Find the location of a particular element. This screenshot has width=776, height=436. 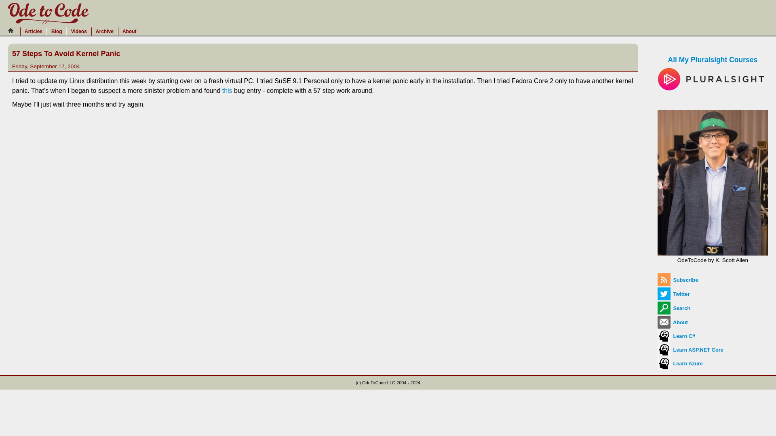

Subscribe is located at coordinates (677, 279).